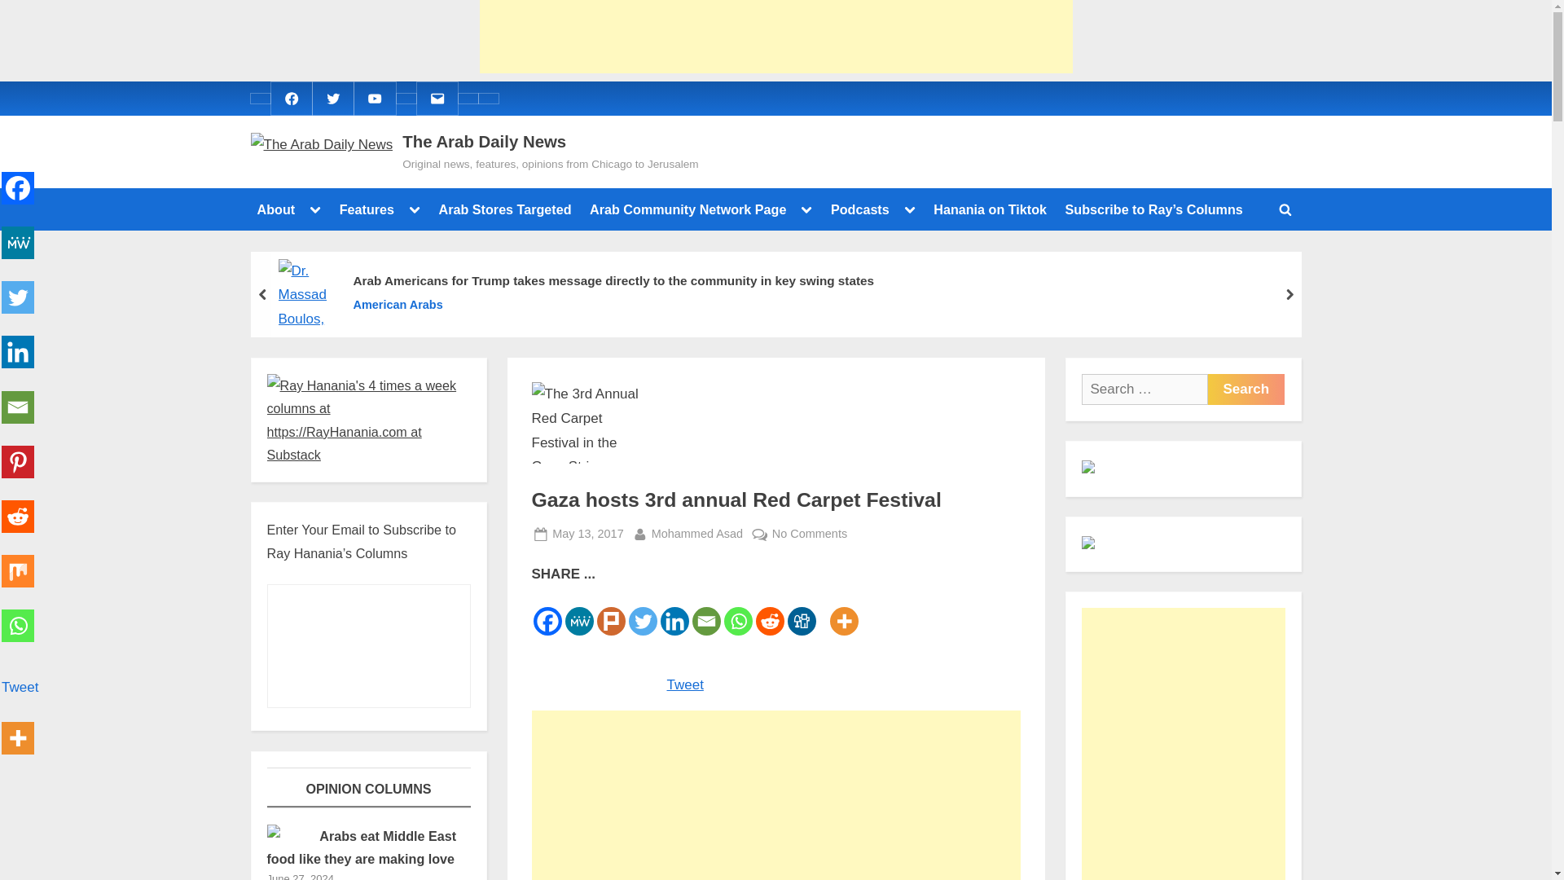 Image resolution: width=1564 pixels, height=880 pixels. I want to click on Toggle sub-menu, so click(314, 209).